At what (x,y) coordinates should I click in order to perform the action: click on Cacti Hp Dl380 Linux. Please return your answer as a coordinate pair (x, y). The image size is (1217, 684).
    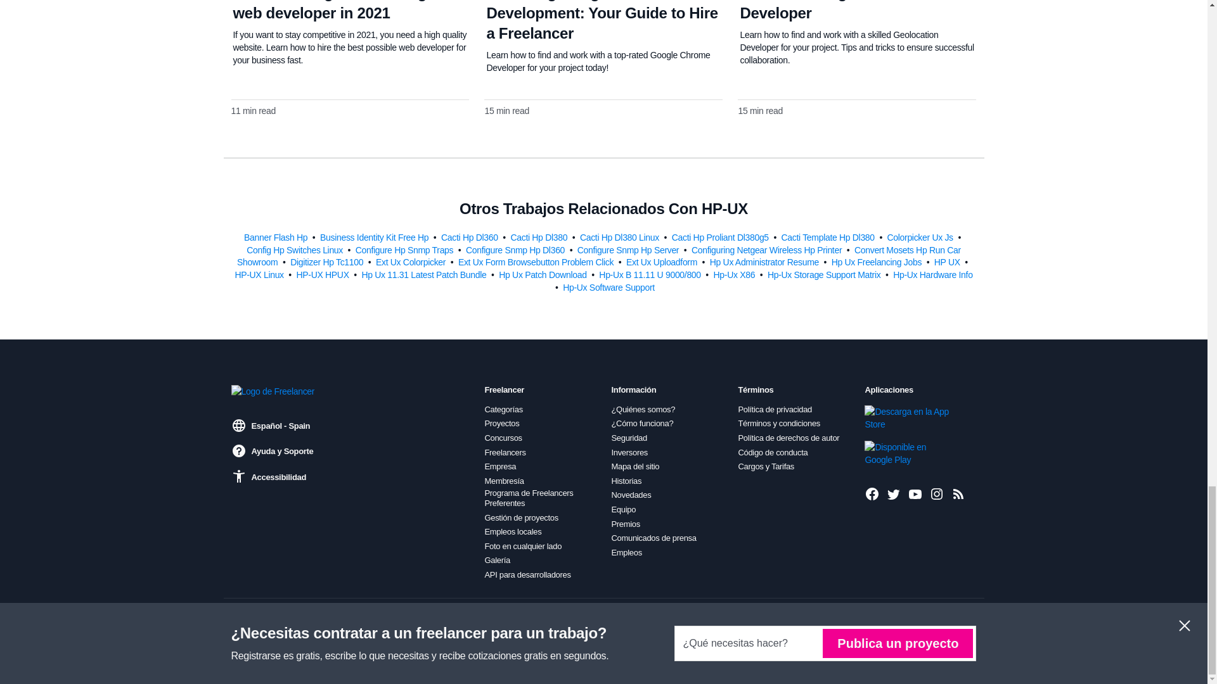
    Looking at the image, I should click on (621, 237).